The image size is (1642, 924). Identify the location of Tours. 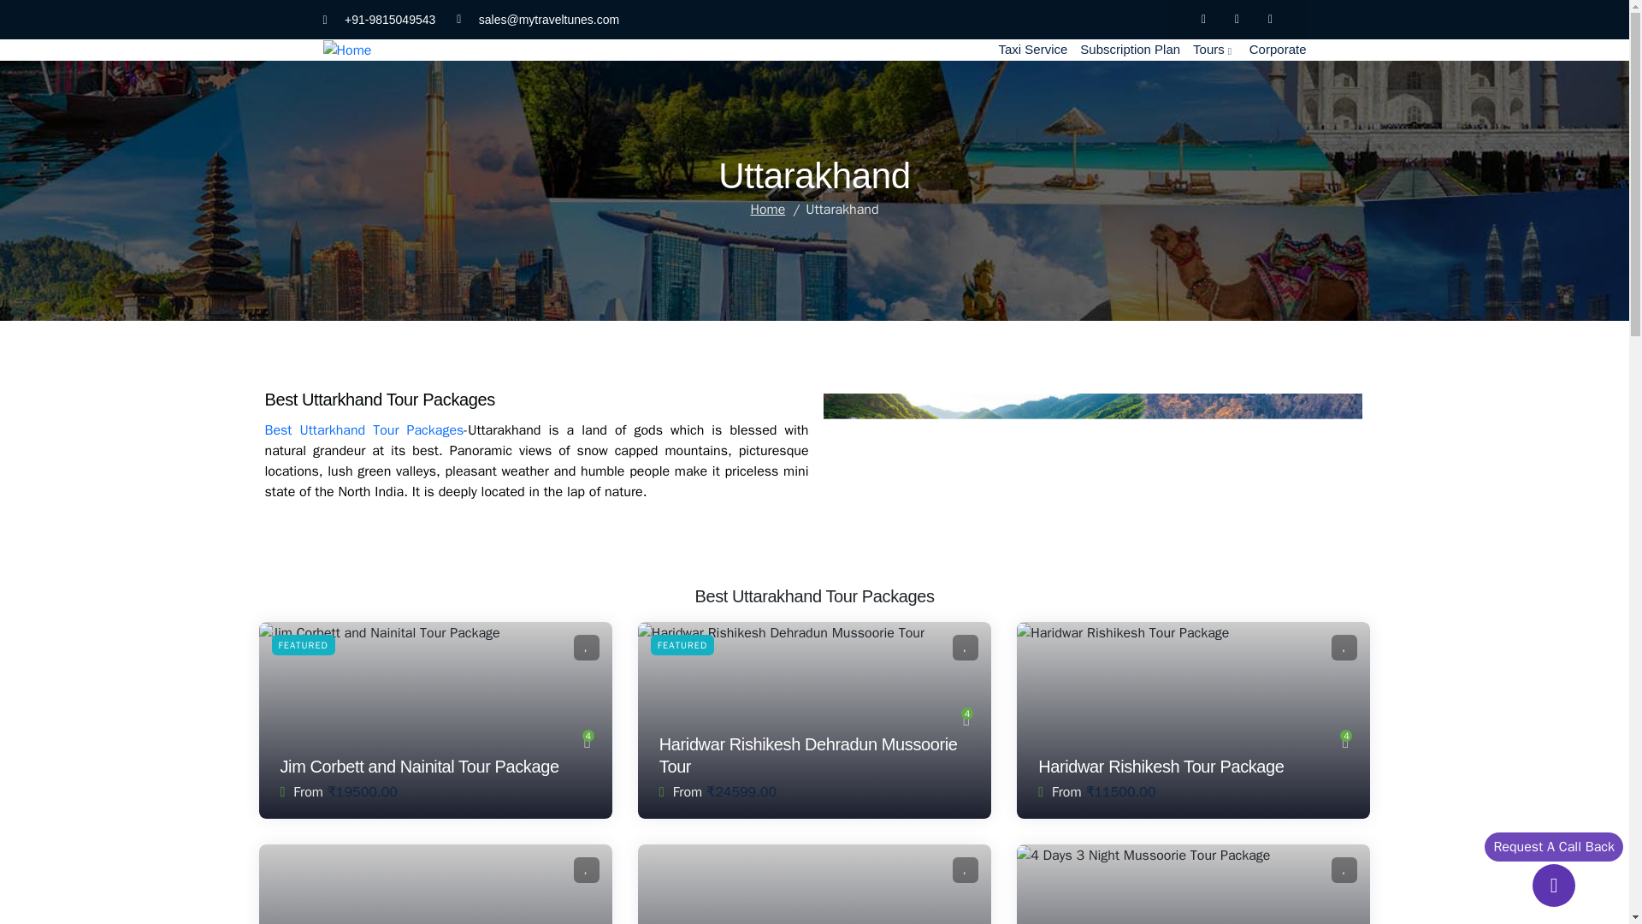
(1221, 50).